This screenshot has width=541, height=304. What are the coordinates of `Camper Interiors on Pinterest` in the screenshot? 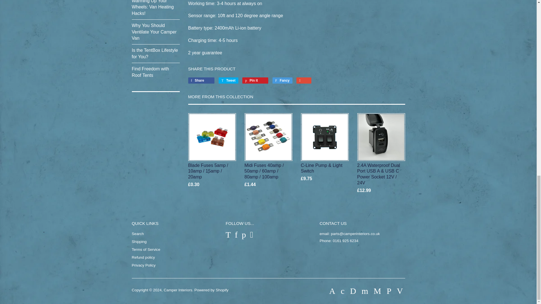 It's located at (244, 235).